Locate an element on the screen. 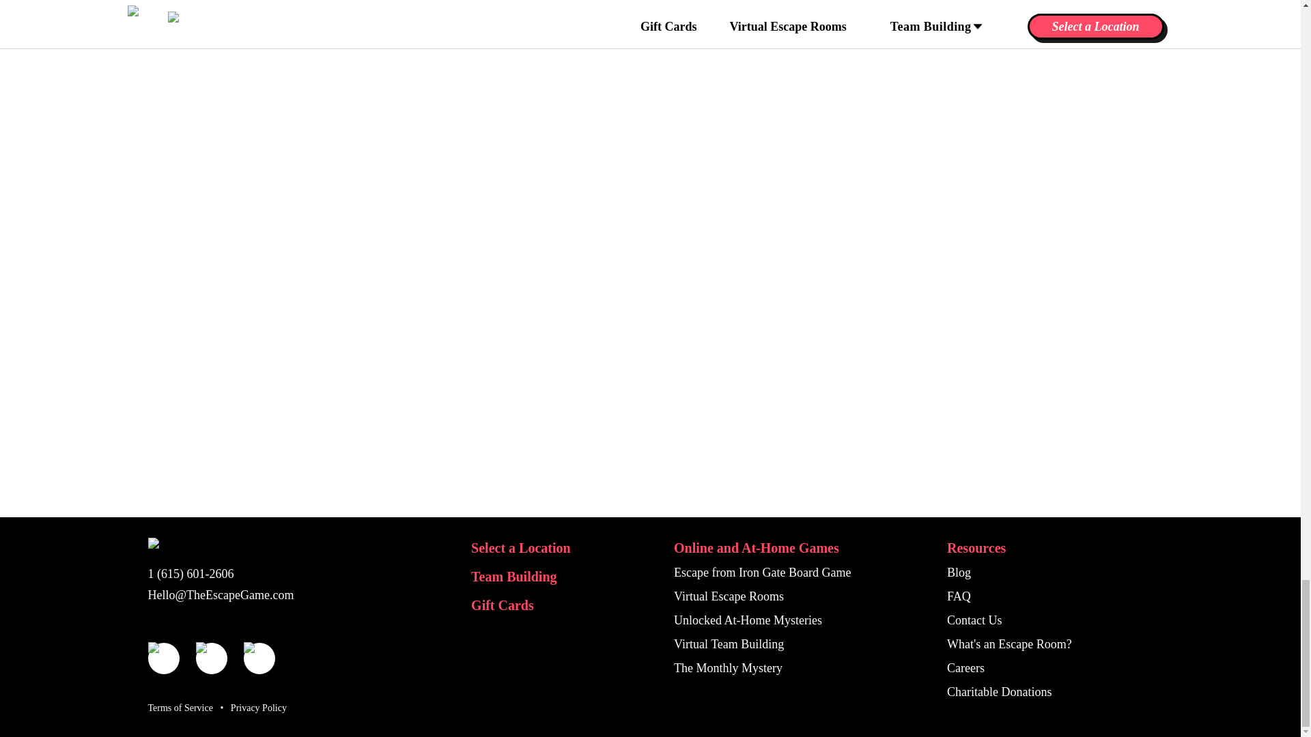  Escape from Iron Gate Board Game is located at coordinates (762, 572).